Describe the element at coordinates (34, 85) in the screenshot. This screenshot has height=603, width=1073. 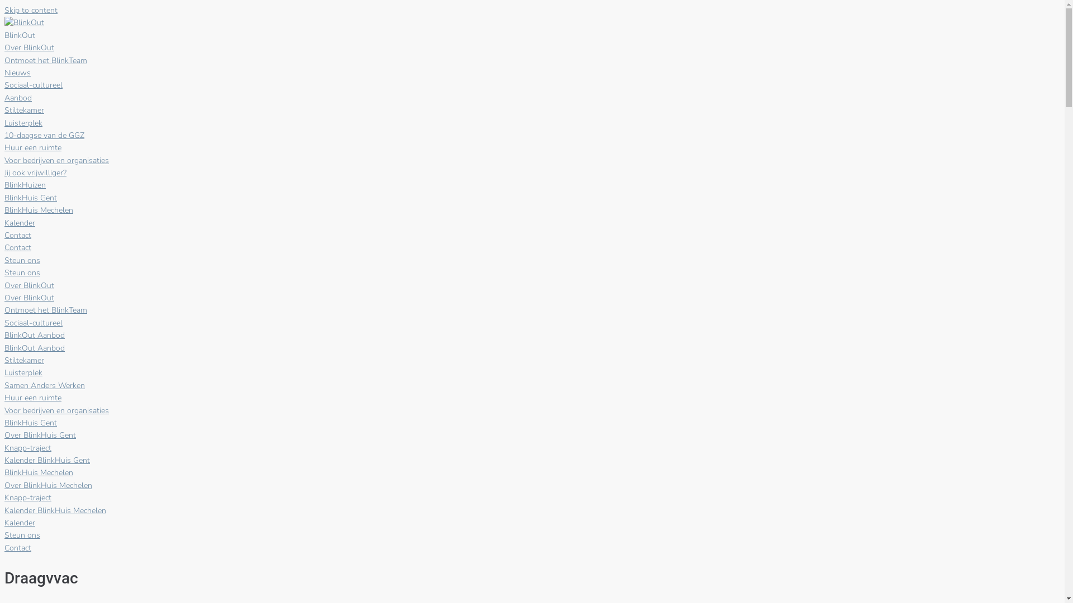
I see `Sociaal-cultureel` at that location.